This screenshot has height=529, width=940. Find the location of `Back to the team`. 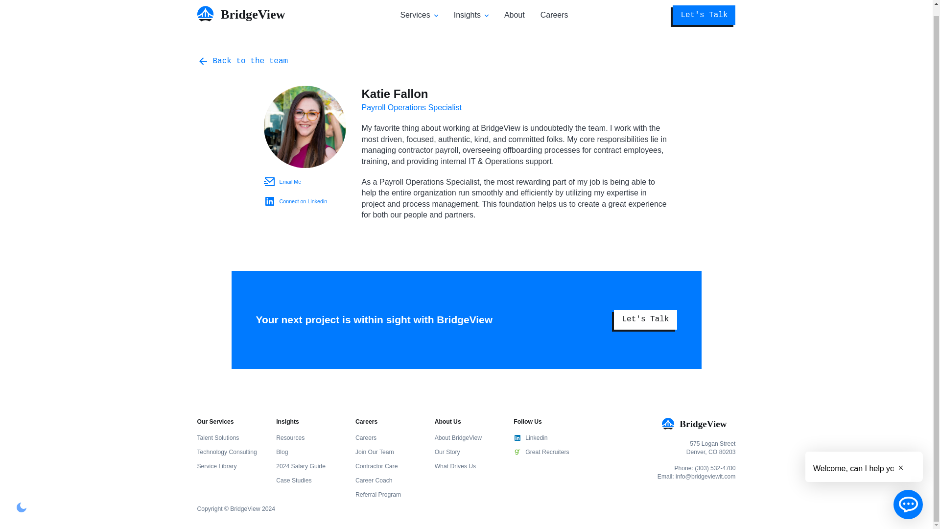

Back to the team is located at coordinates (242, 61).